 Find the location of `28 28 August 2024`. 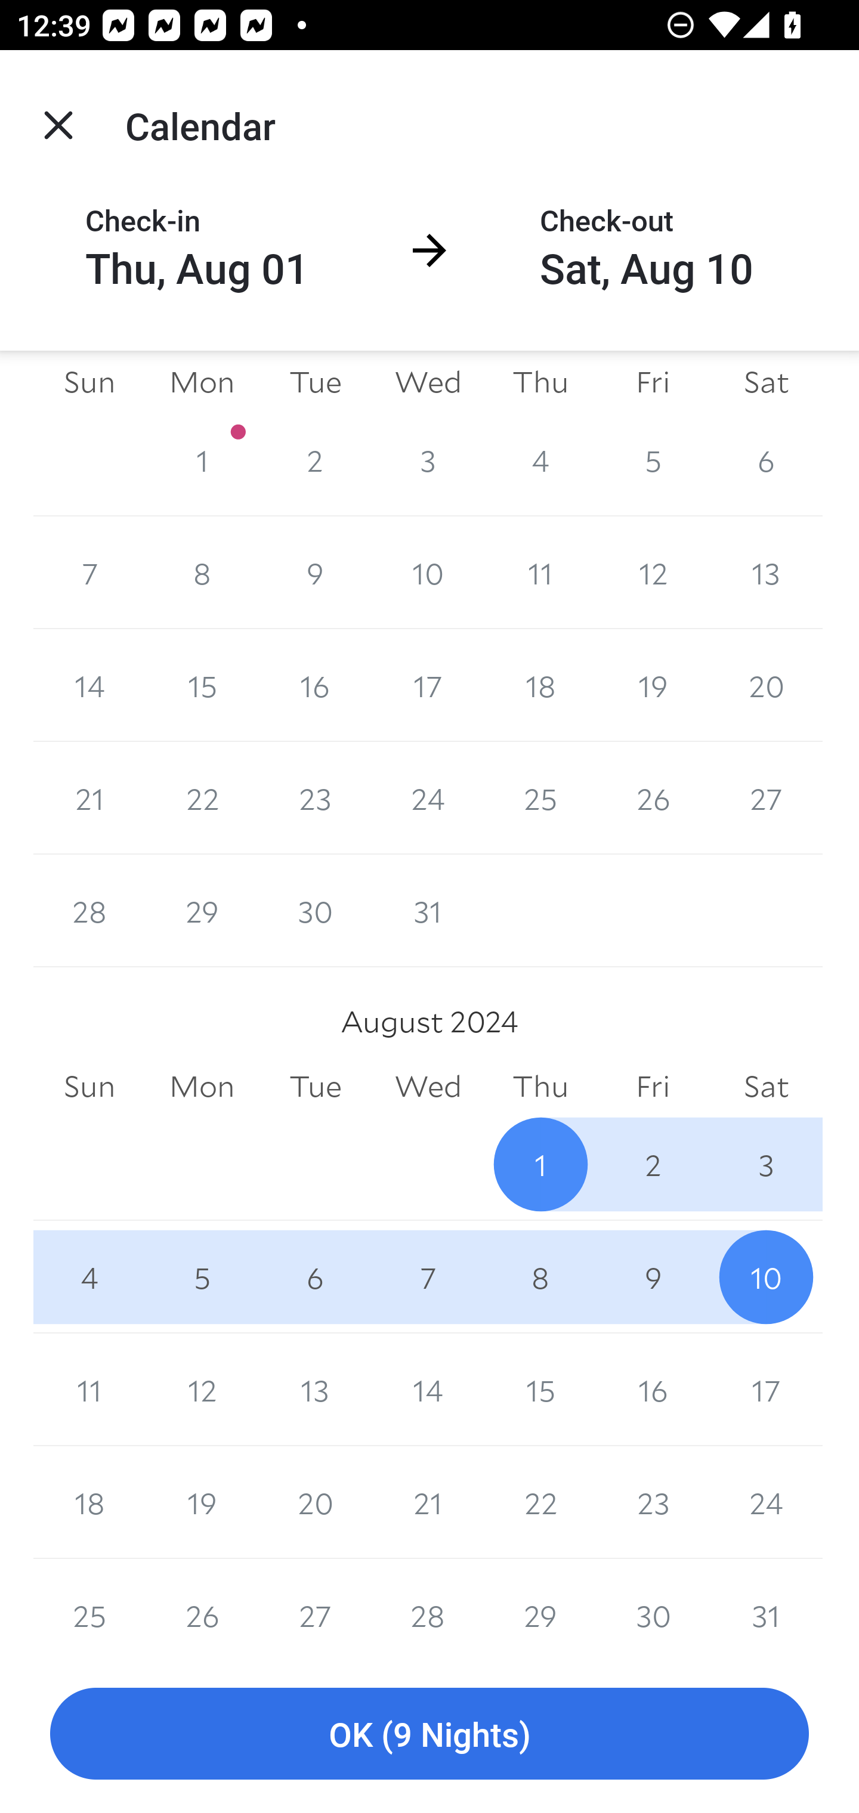

28 28 August 2024 is located at coordinates (428, 1606).